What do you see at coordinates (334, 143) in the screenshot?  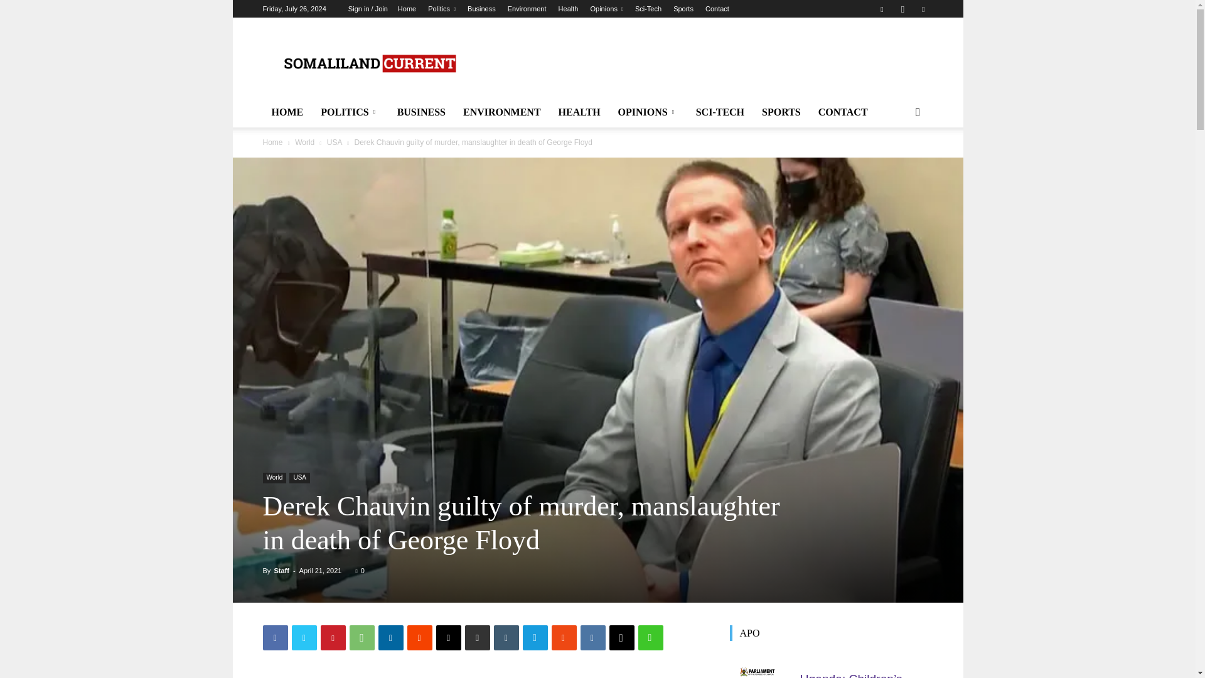 I see `View all posts in USA` at bounding box center [334, 143].